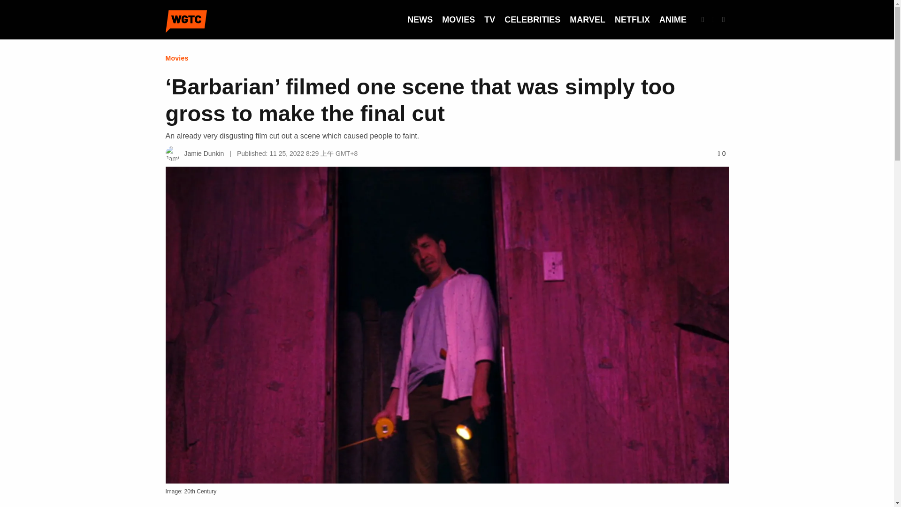 This screenshot has height=507, width=901. What do you see at coordinates (420, 20) in the screenshot?
I see `NEWS` at bounding box center [420, 20].